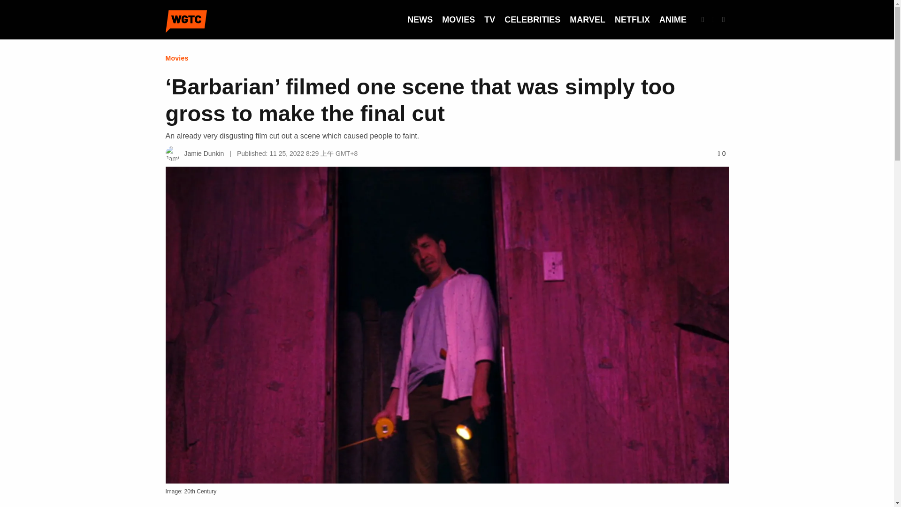 This screenshot has height=507, width=901. What do you see at coordinates (420, 20) in the screenshot?
I see `NEWS` at bounding box center [420, 20].